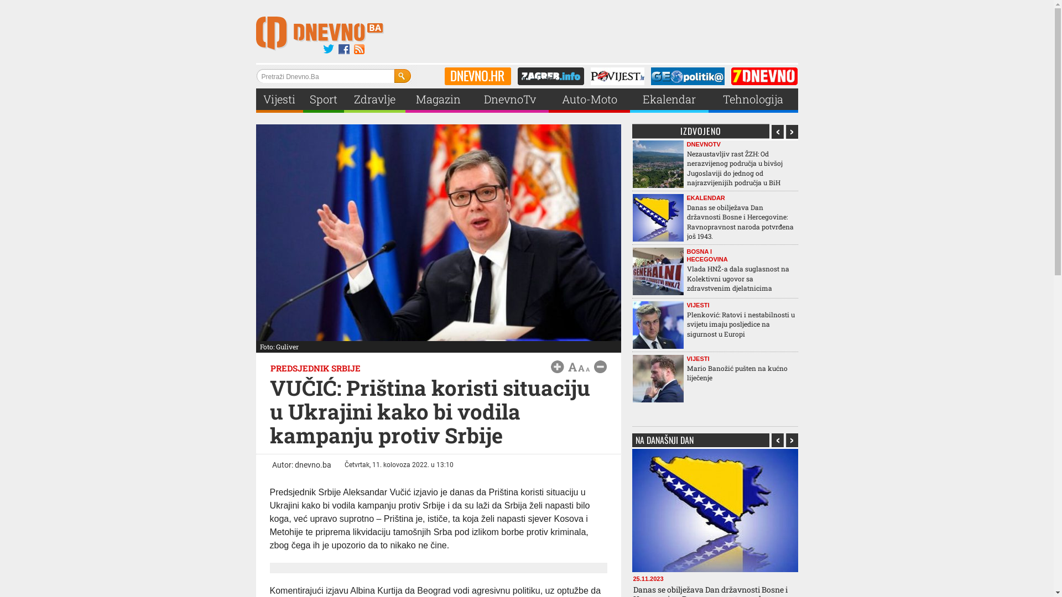 The image size is (1062, 597). I want to click on Previous, so click(778, 440).